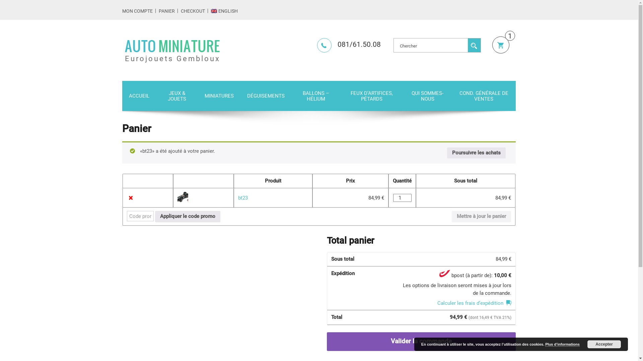  Describe the element at coordinates (167, 11) in the screenshot. I see `PANIER` at that location.